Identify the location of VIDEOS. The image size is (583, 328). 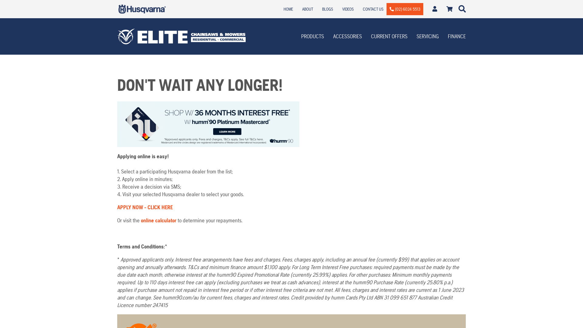
(348, 9).